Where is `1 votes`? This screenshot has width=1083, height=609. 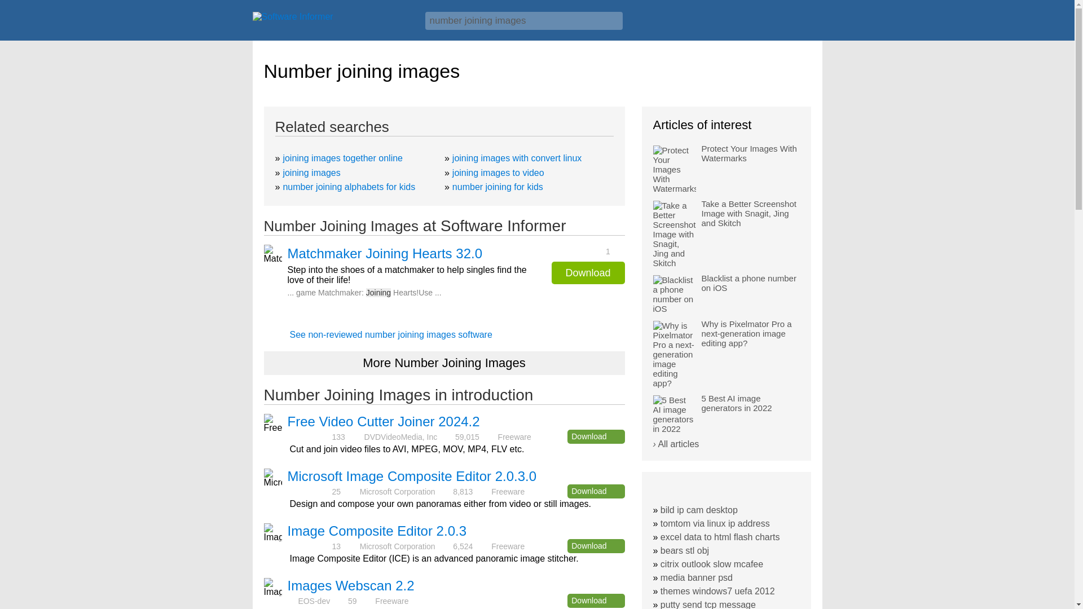 1 votes is located at coordinates (584, 250).